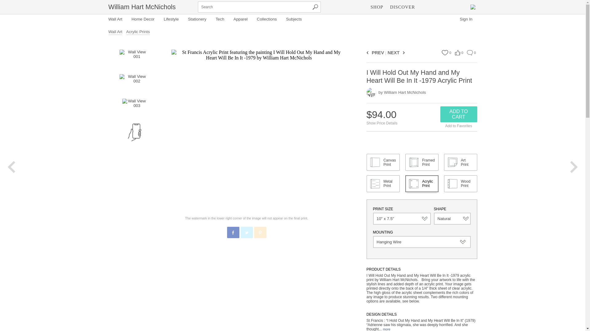  Describe the element at coordinates (315, 7) in the screenshot. I see `Search` at that location.